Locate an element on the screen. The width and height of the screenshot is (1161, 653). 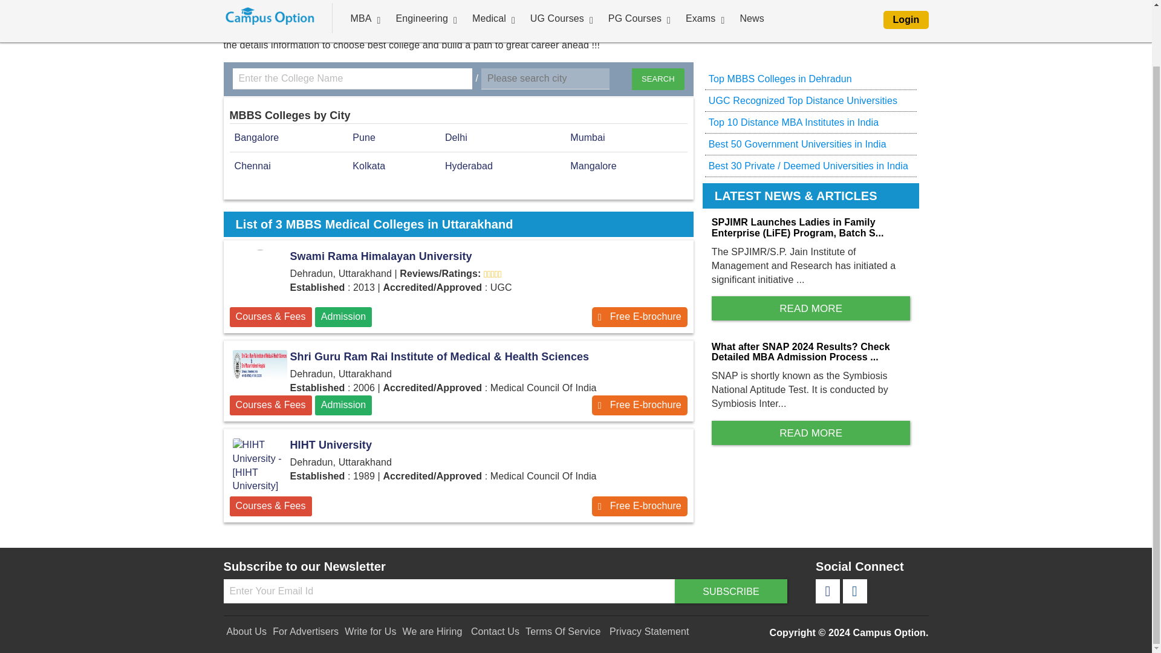
Swami Rama Himalayan University is located at coordinates (458, 256).